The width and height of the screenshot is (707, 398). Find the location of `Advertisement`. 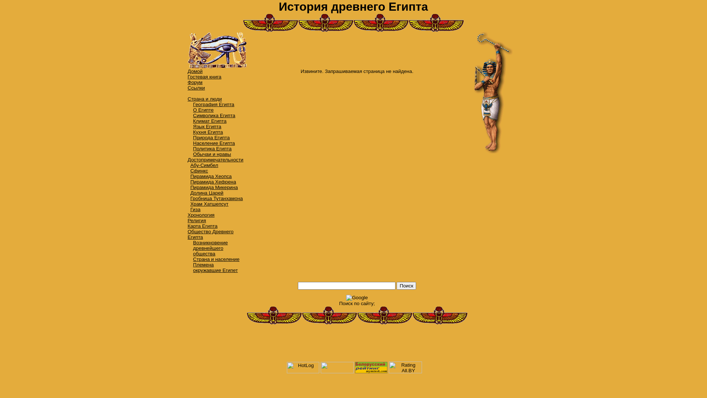

Advertisement is located at coordinates (357, 50).